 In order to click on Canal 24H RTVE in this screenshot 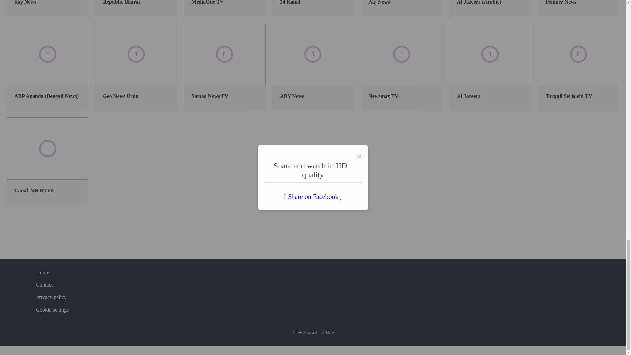, I will do `click(47, 161)`.